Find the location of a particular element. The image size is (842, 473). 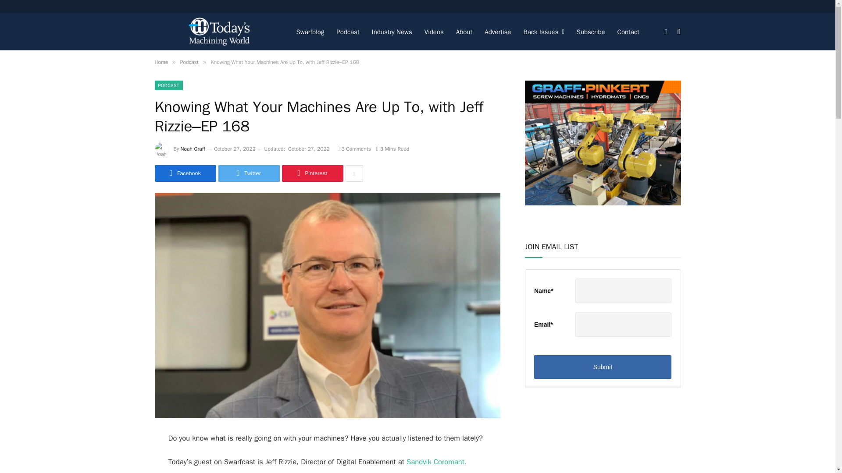

Podcast is located at coordinates (347, 32).